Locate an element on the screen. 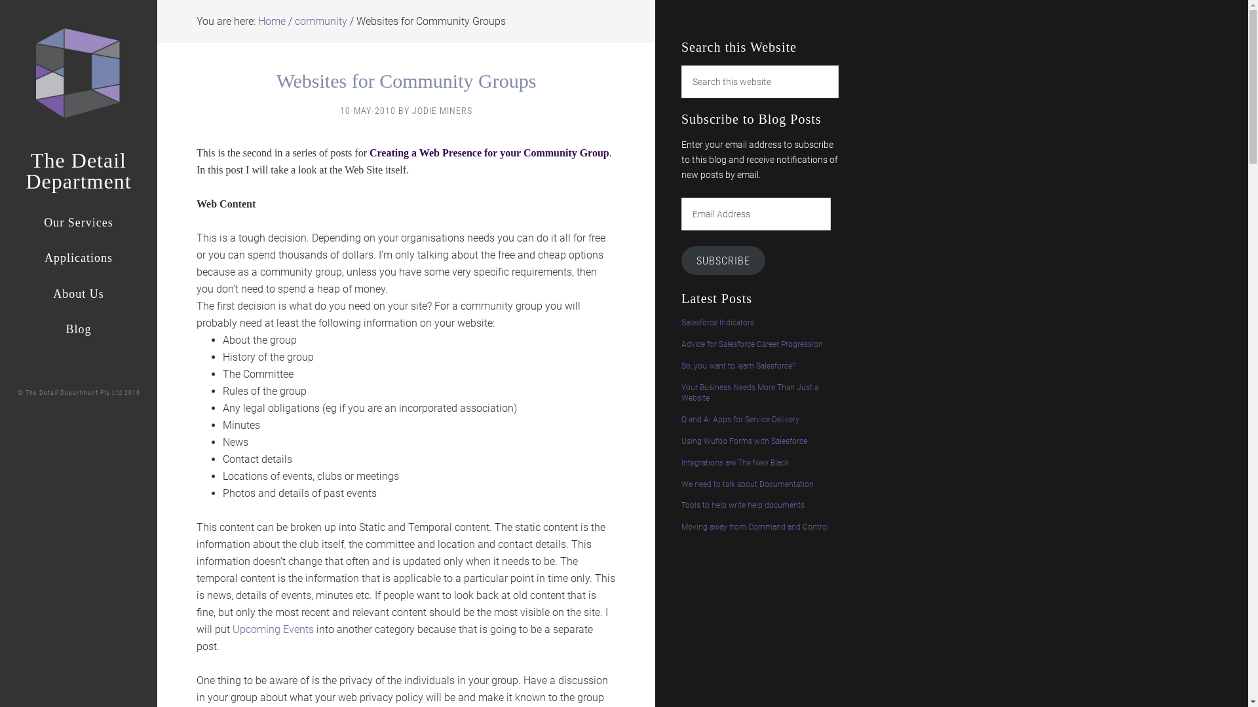  Your Business Needs More Than Just a Website is located at coordinates (750, 393).